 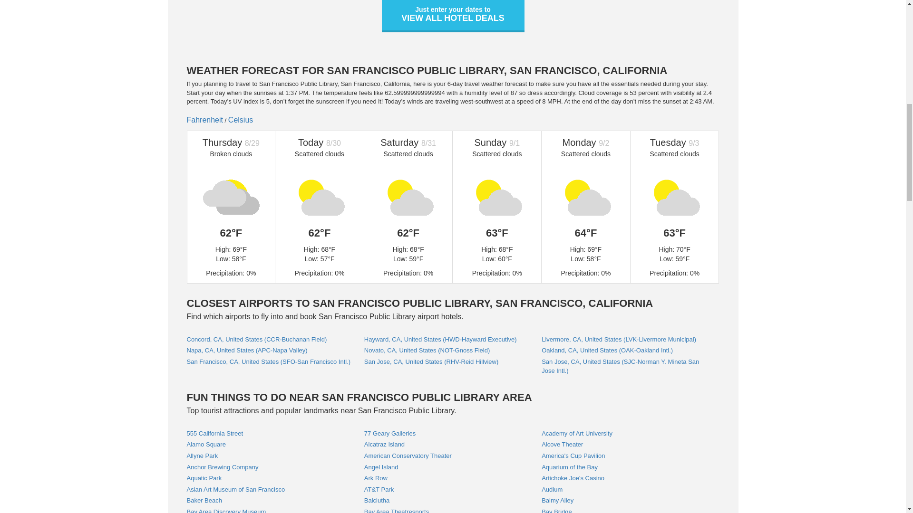 What do you see at coordinates (408, 455) in the screenshot?
I see `American Conservatory Theater` at bounding box center [408, 455].